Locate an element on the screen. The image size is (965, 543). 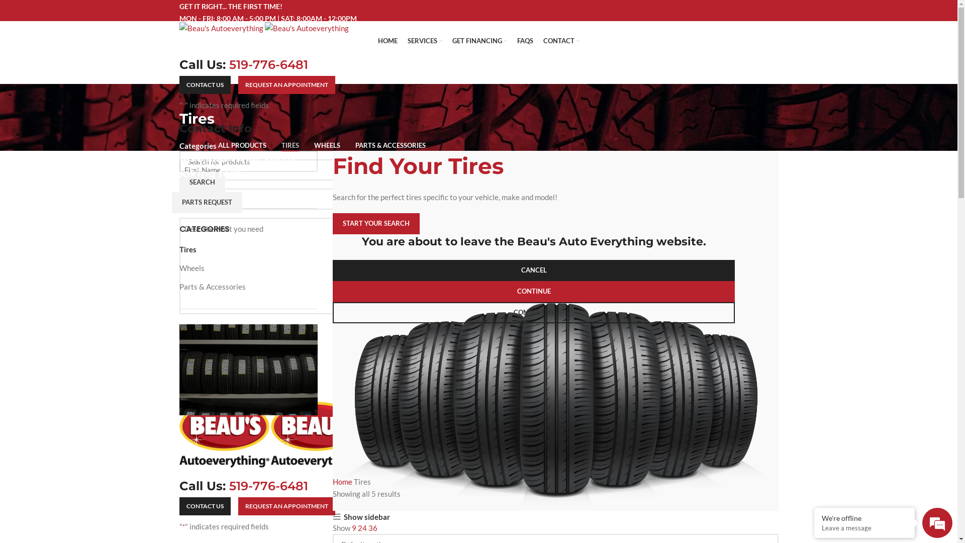
SERVICES is located at coordinates (425, 41).